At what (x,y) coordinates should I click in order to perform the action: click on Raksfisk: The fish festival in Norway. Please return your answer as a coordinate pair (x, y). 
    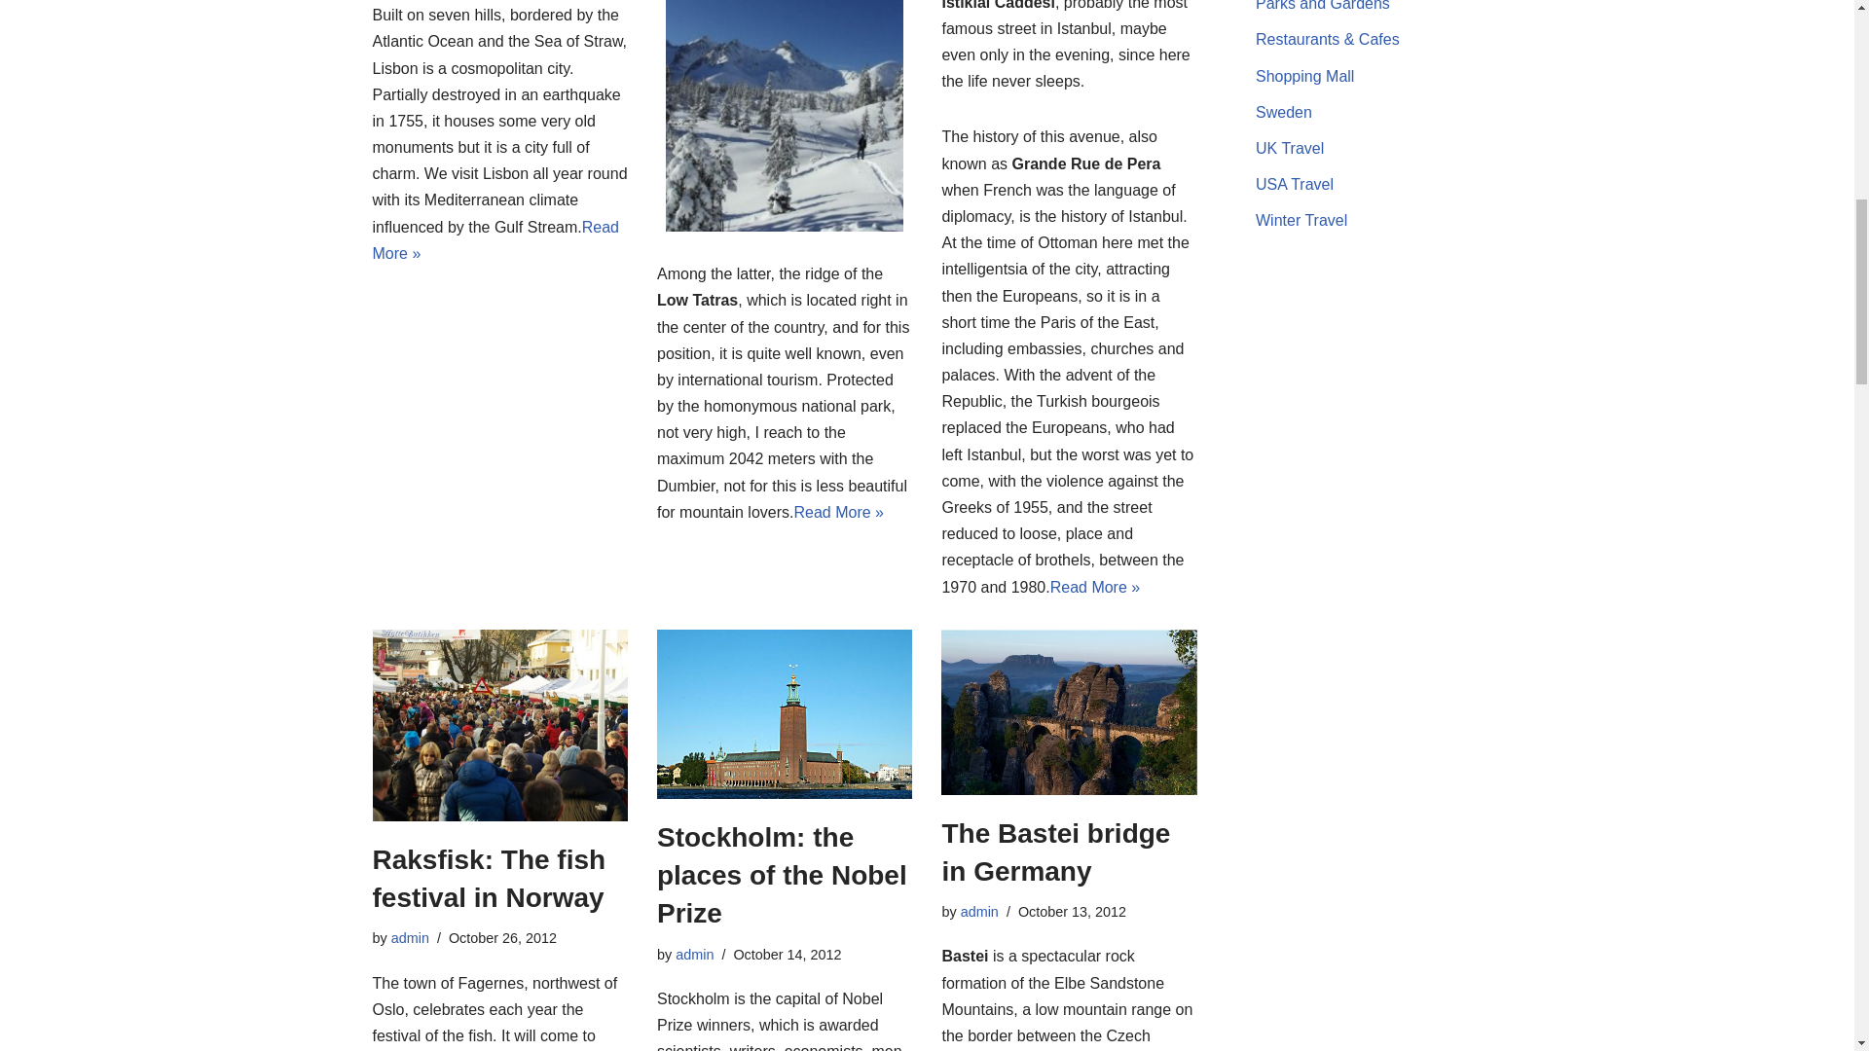
    Looking at the image, I should click on (489, 879).